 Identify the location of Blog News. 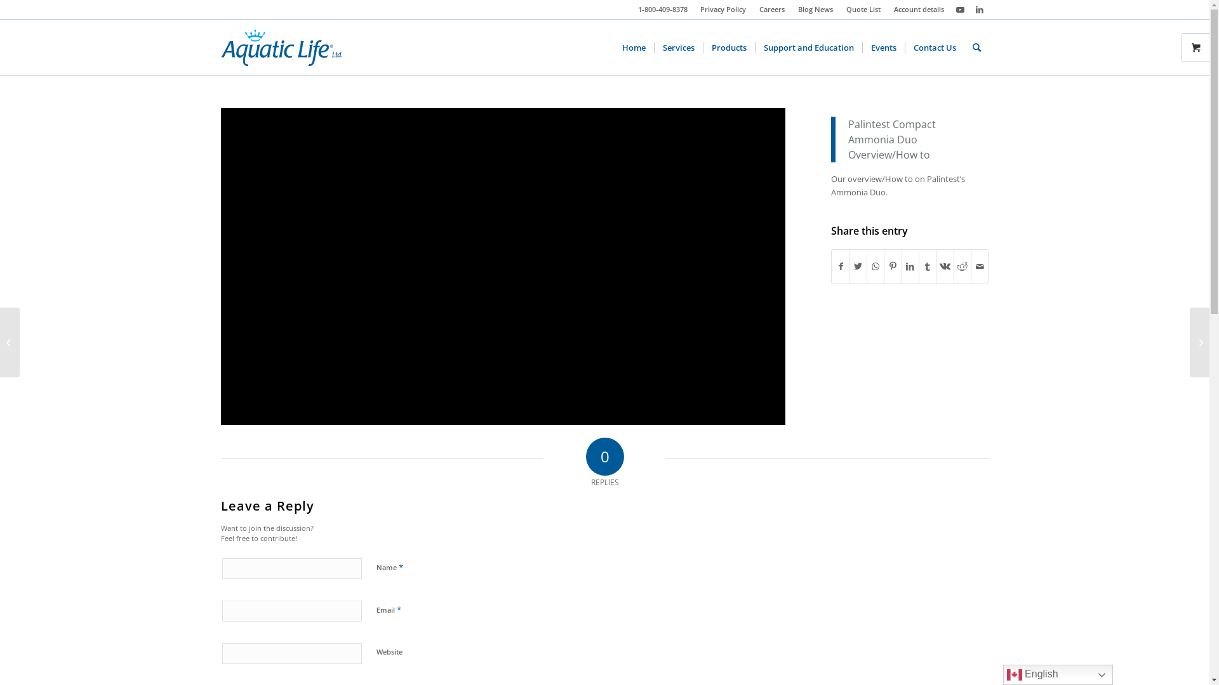
(815, 9).